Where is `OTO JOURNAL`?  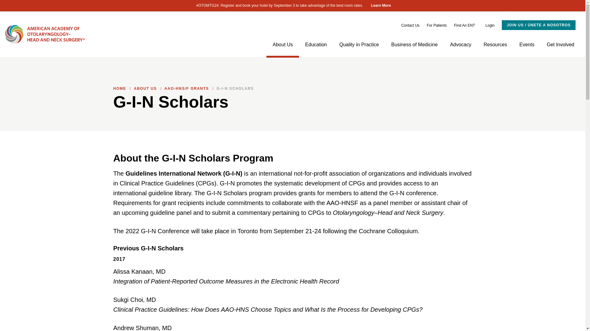 OTO JOURNAL is located at coordinates (127, 6).